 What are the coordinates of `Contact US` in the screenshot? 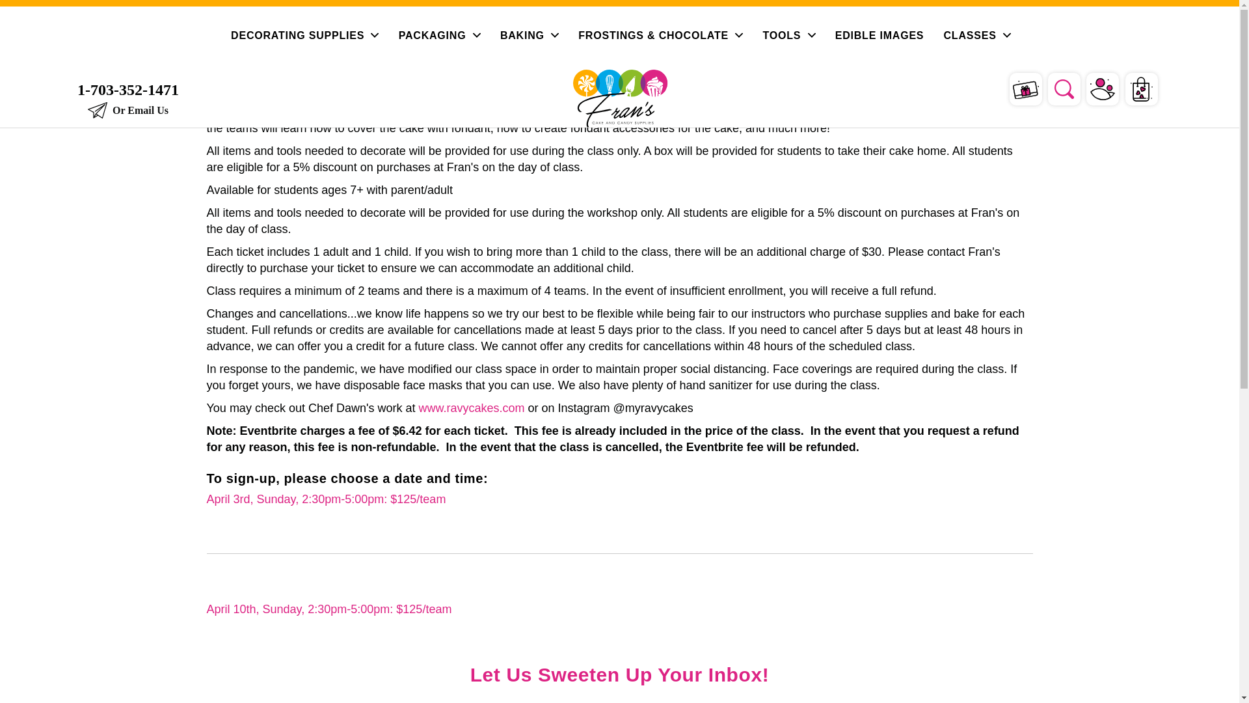 It's located at (128, 111).